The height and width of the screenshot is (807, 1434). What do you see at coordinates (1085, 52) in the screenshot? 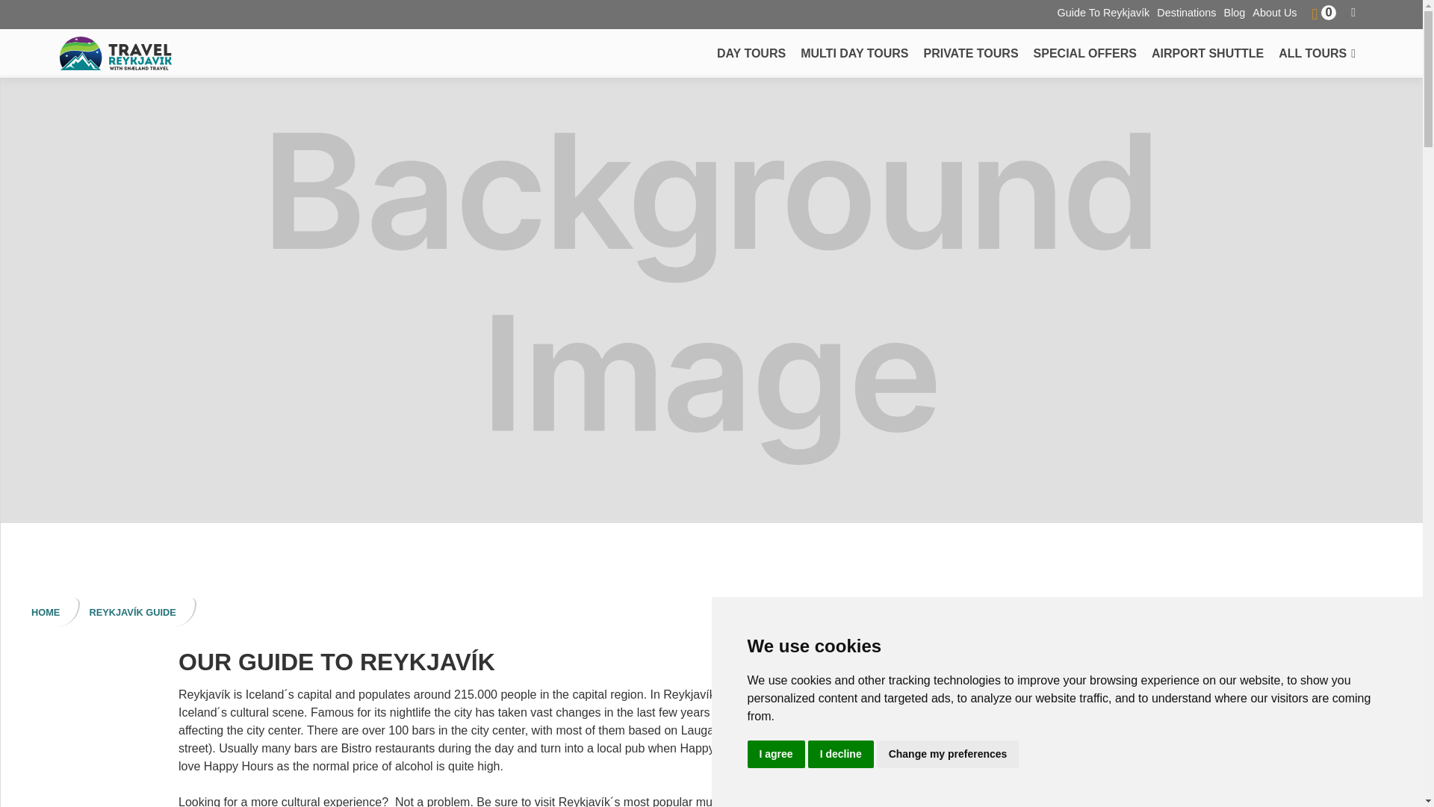
I see `SPECIAL OFFERS` at bounding box center [1085, 52].